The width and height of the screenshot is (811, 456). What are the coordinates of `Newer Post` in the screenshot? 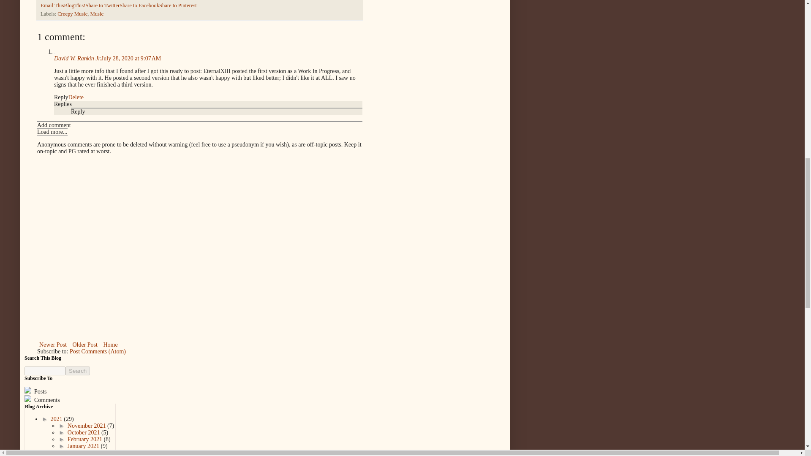 It's located at (53, 345).